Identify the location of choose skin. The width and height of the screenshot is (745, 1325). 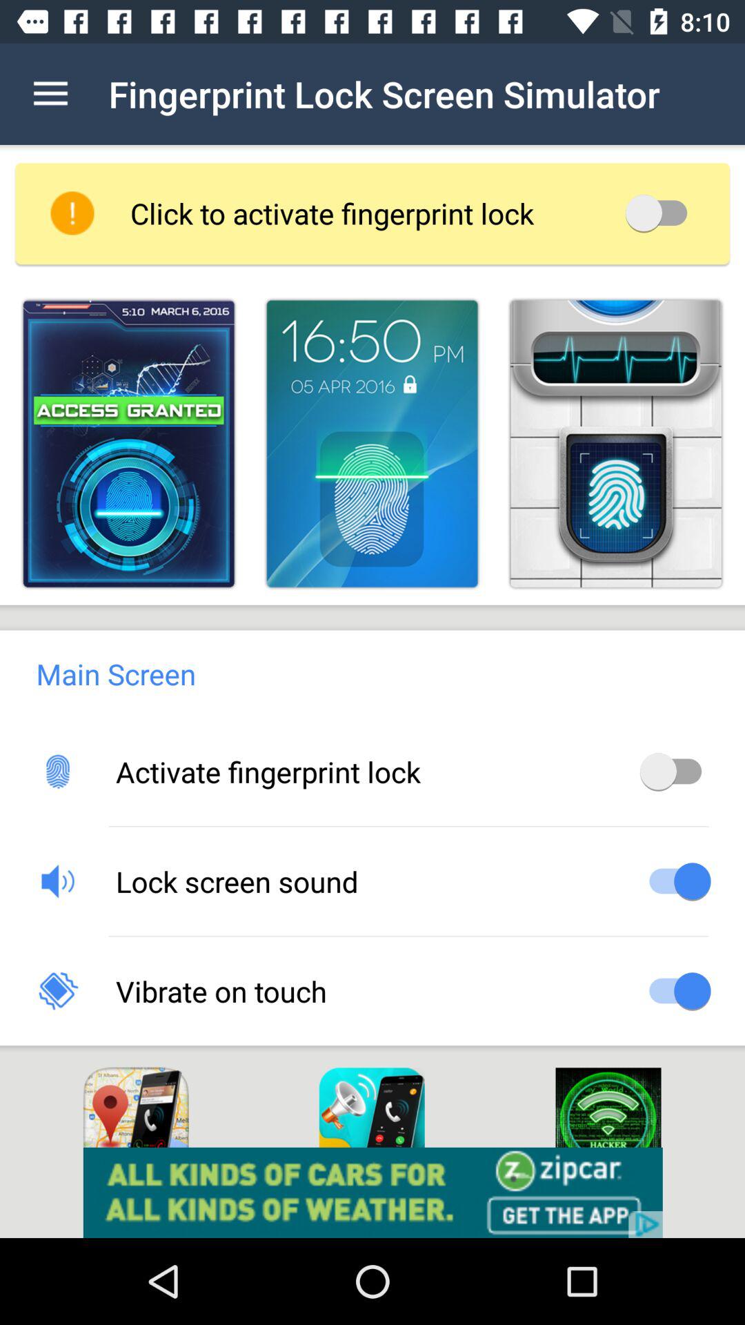
(615, 443).